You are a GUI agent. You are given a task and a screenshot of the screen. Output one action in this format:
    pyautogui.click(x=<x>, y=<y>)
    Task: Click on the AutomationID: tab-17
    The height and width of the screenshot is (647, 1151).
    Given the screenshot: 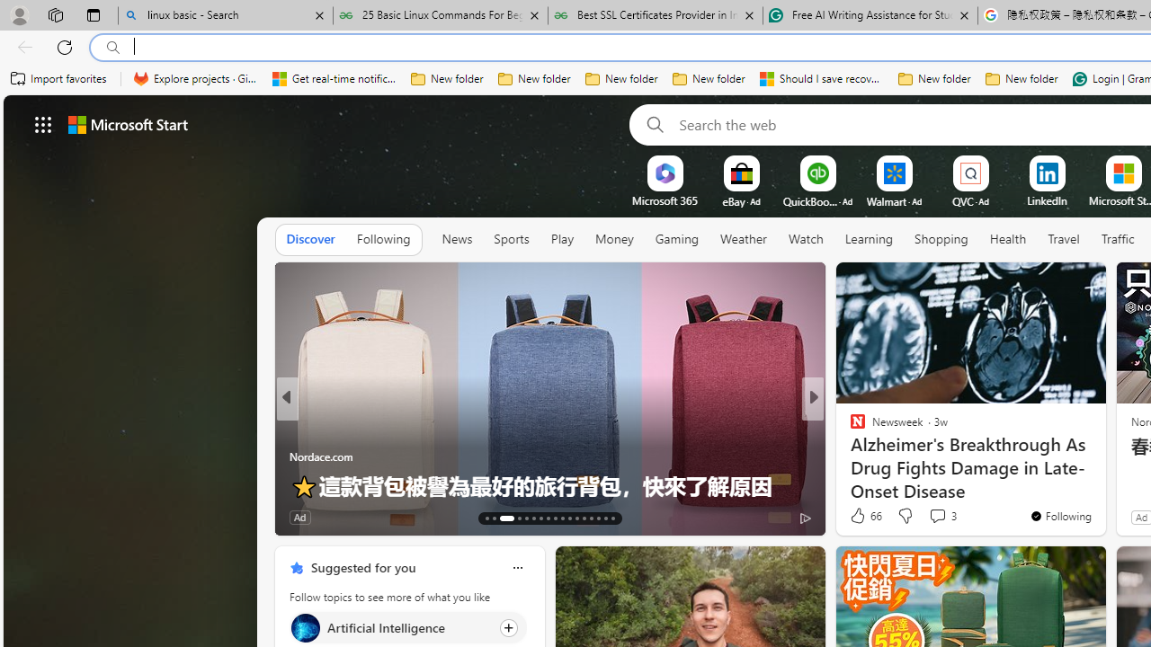 What is the action you would take?
    pyautogui.click(x=527, y=518)
    